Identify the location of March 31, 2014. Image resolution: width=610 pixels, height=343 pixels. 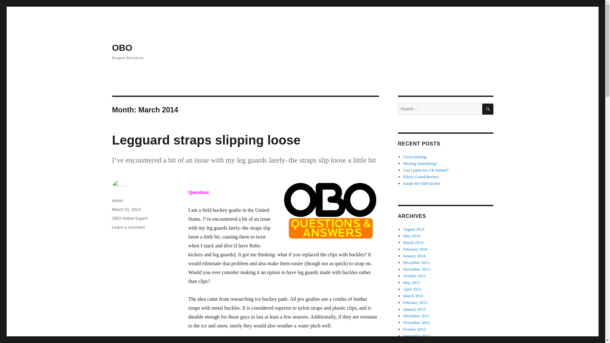
(126, 210).